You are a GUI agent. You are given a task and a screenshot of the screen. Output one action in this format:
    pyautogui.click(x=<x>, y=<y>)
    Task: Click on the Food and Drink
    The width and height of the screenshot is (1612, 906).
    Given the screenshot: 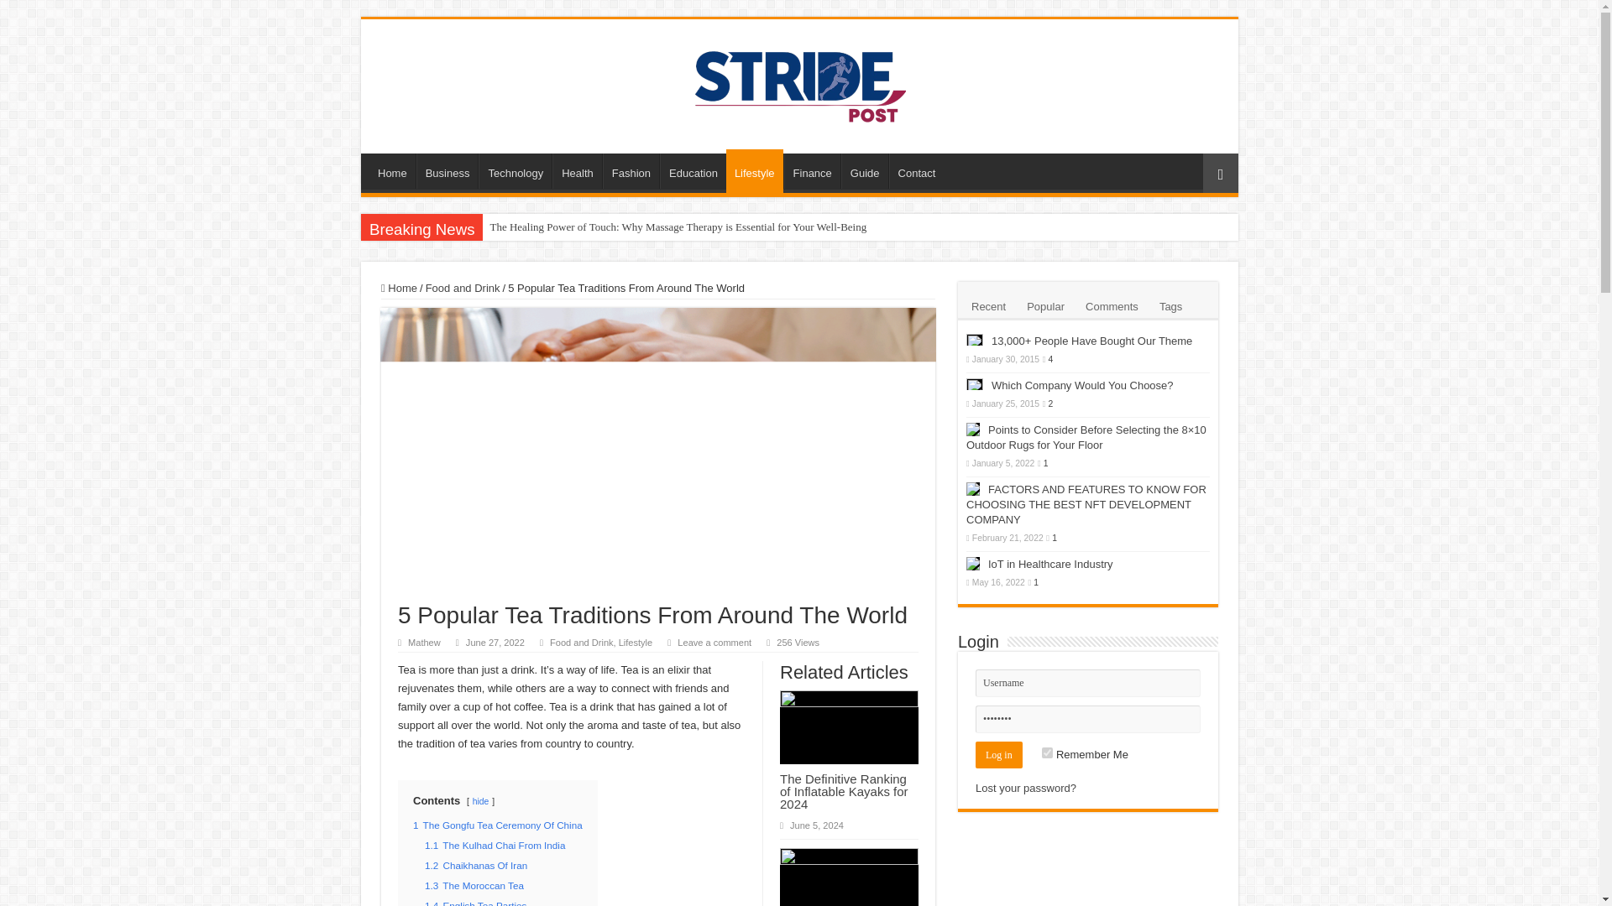 What is the action you would take?
    pyautogui.click(x=581, y=643)
    